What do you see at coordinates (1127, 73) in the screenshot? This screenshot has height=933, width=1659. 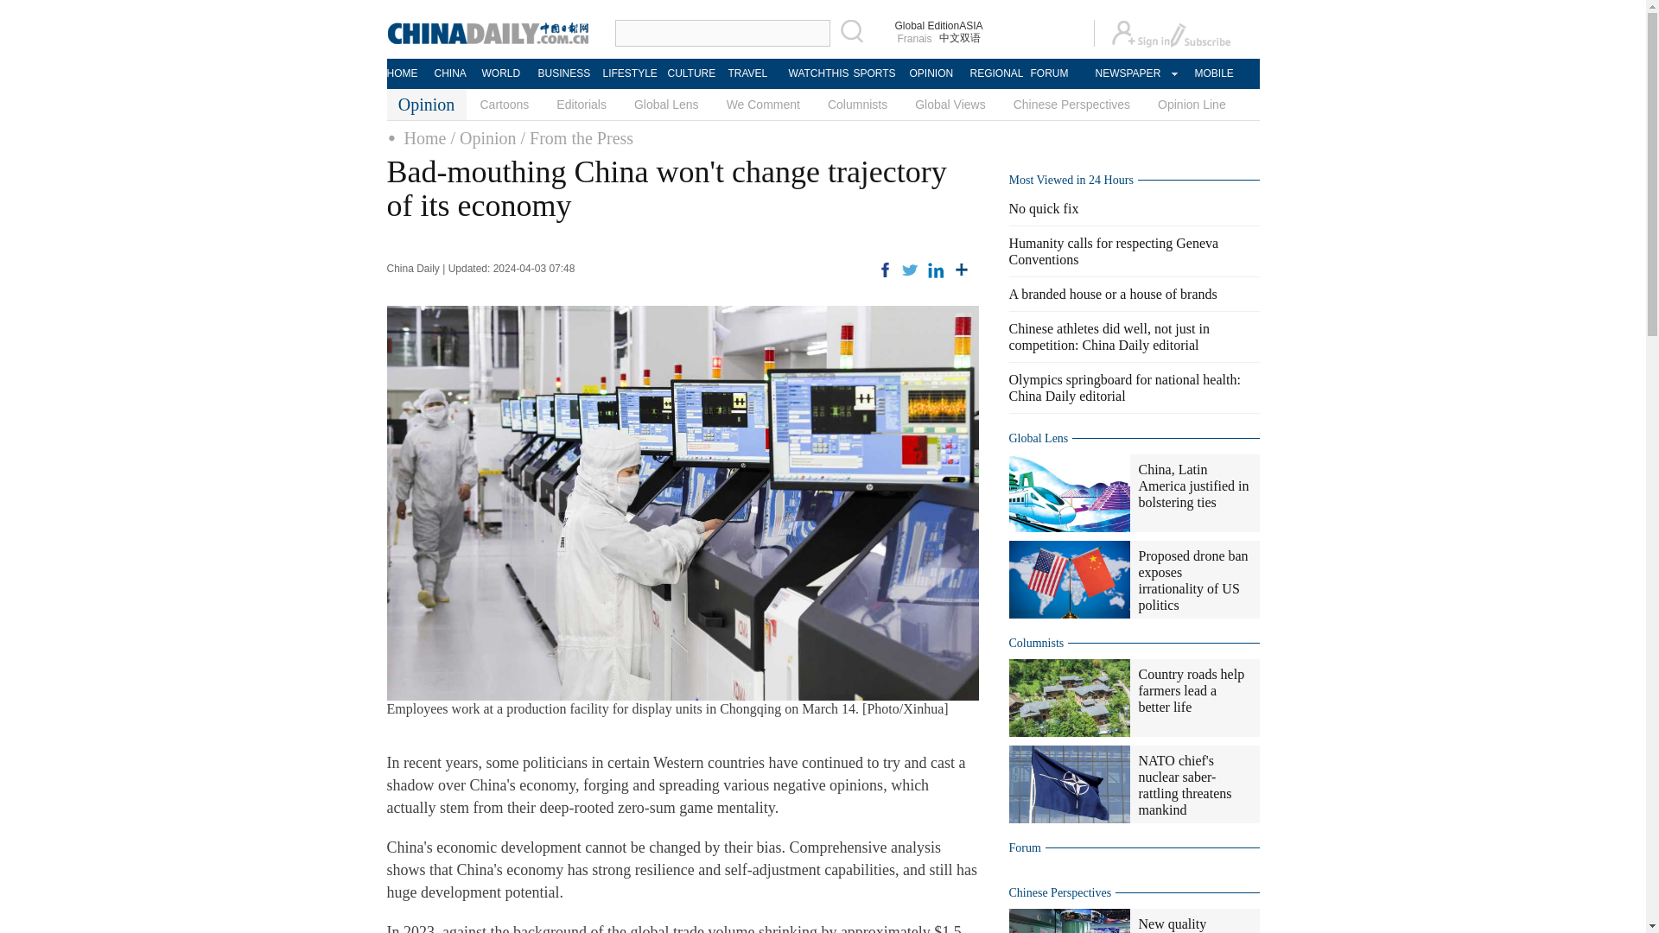 I see `NEWSPAPER` at bounding box center [1127, 73].